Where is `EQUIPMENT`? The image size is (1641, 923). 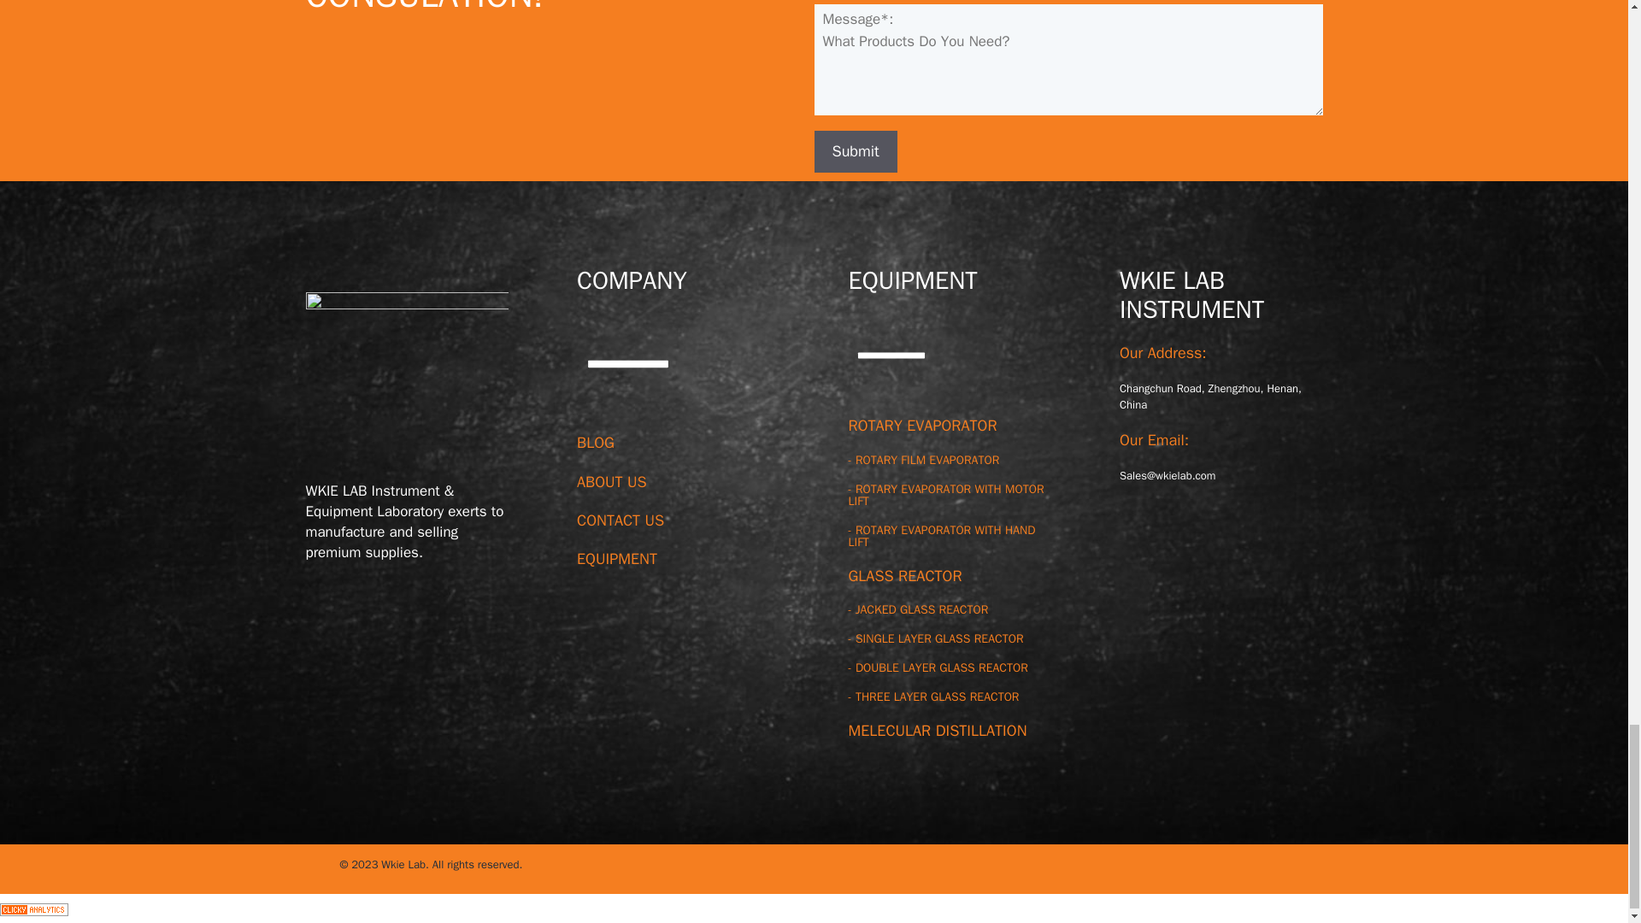 EQUIPMENT is located at coordinates (617, 559).